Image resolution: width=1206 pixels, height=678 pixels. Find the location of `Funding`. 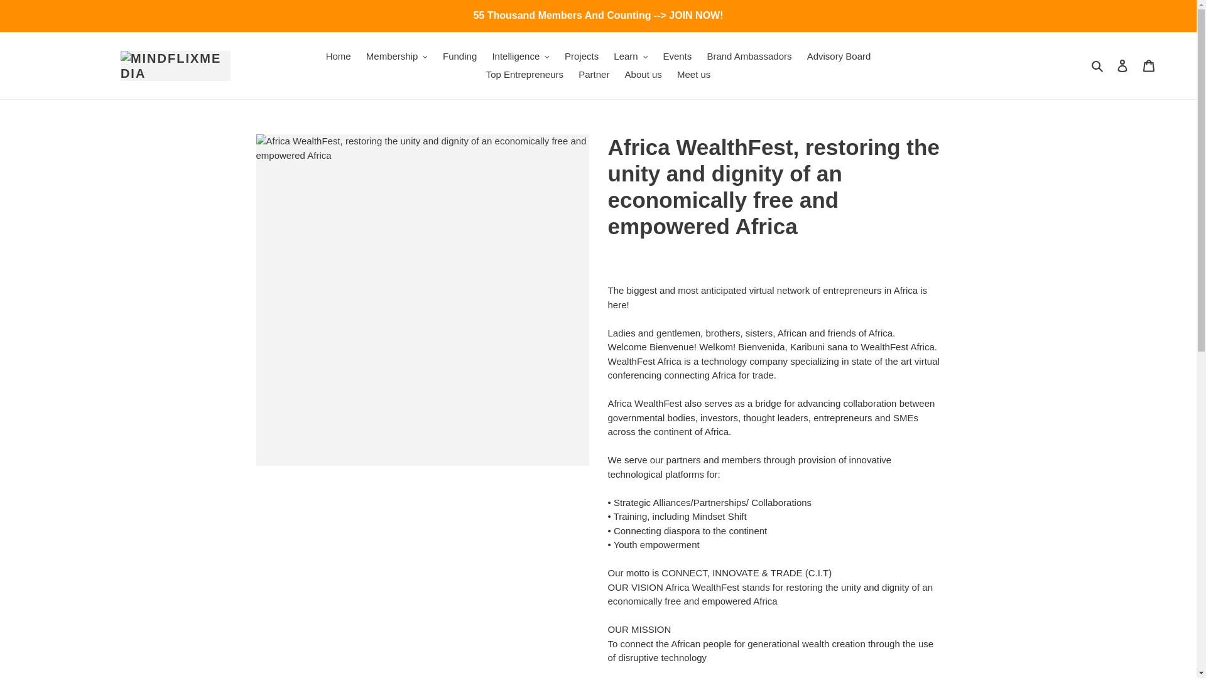

Funding is located at coordinates (460, 56).